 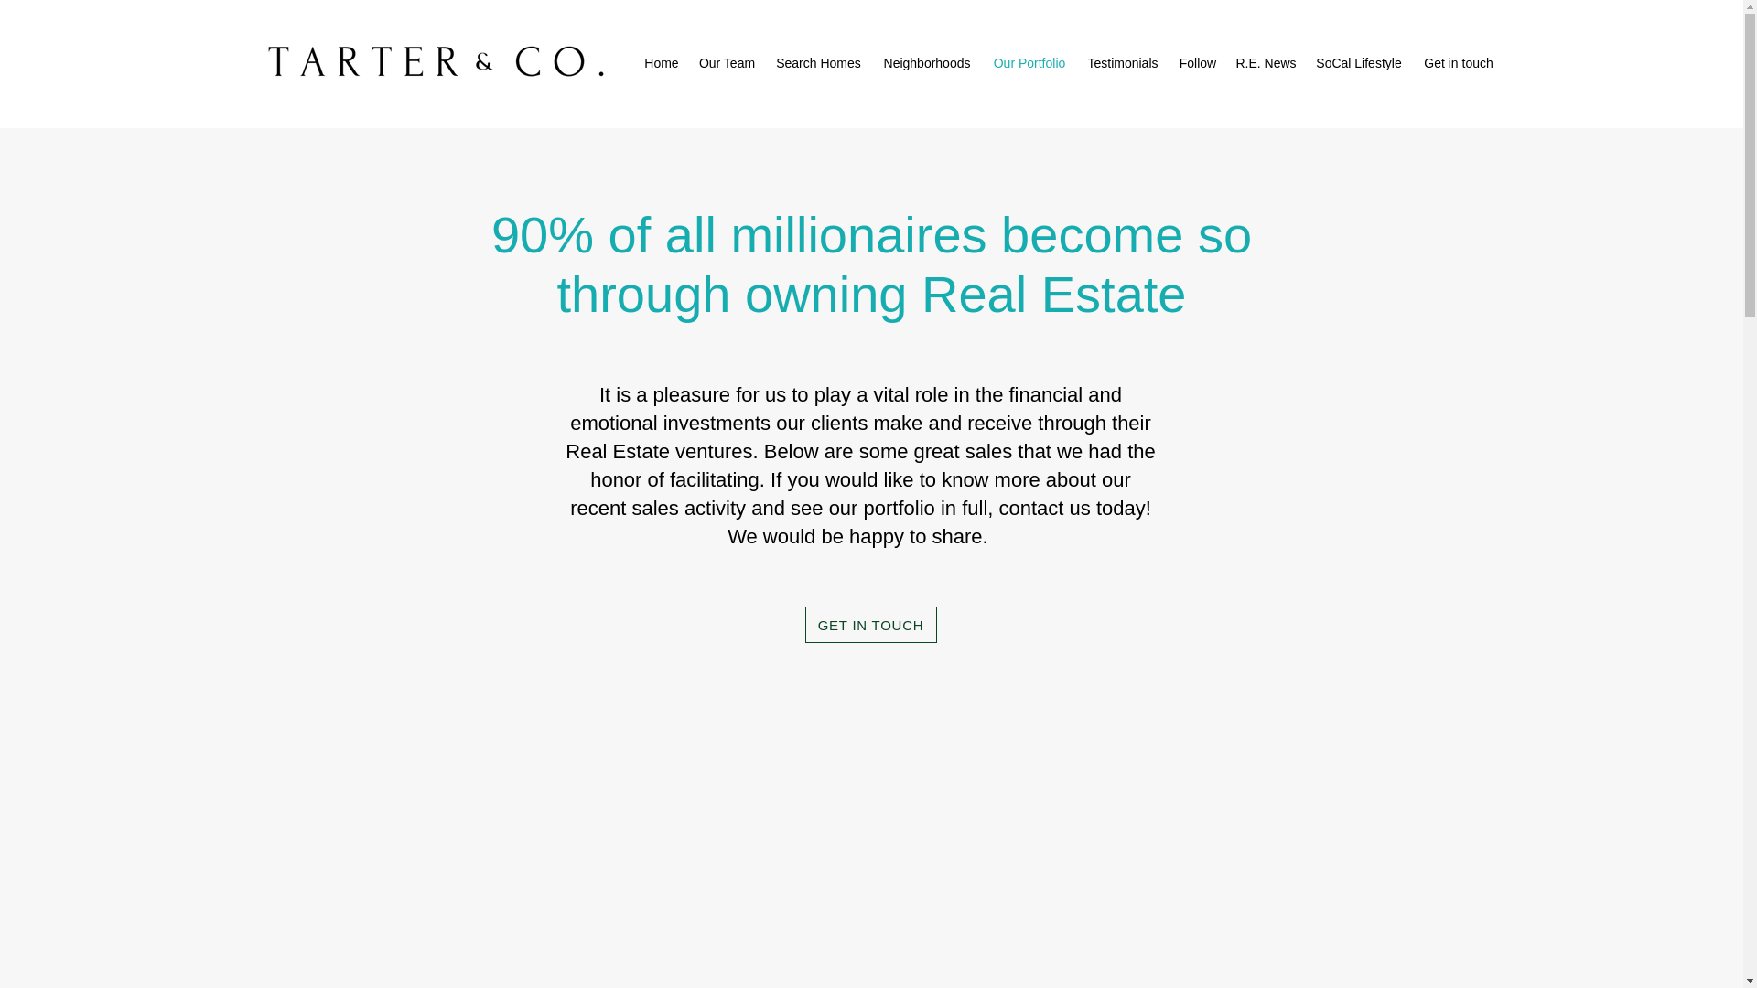 What do you see at coordinates (818, 64) in the screenshot?
I see `Search Homes` at bounding box center [818, 64].